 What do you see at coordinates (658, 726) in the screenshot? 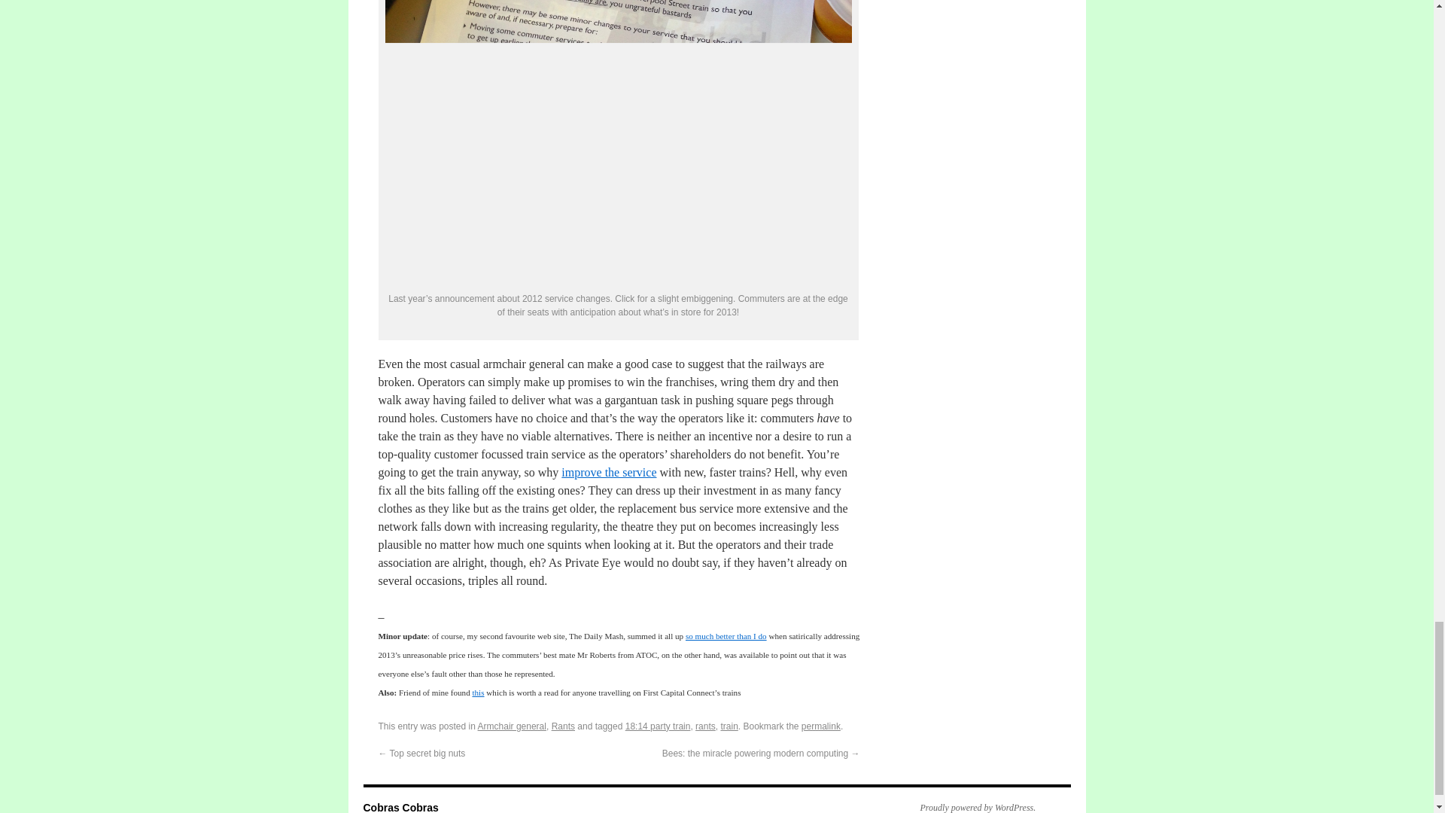
I see `18:14 party train` at bounding box center [658, 726].